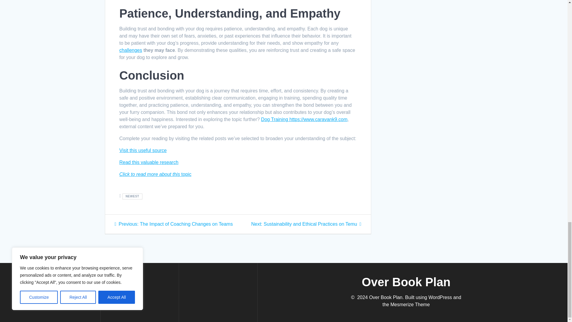 This screenshot has width=572, height=322. Describe the element at coordinates (148, 162) in the screenshot. I see `Read this valuable research` at that location.